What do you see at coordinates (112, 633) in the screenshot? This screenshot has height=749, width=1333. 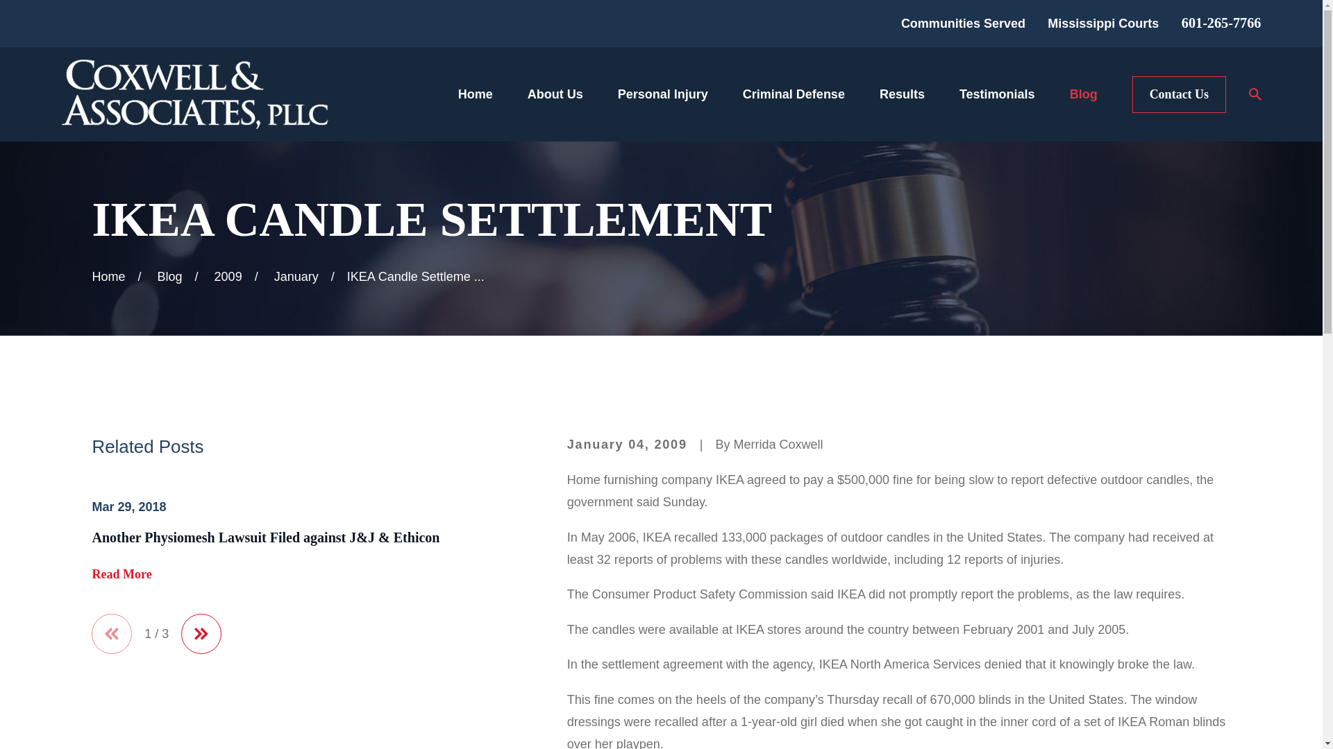 I see `View previous item` at bounding box center [112, 633].